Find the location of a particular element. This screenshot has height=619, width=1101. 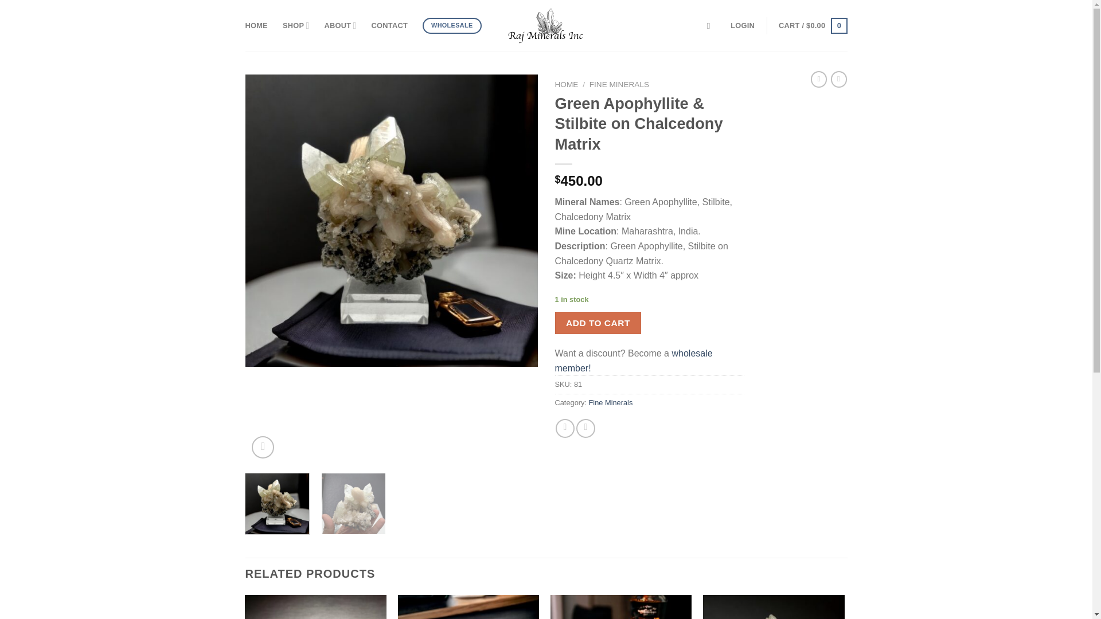

LOGIN is located at coordinates (742, 25).